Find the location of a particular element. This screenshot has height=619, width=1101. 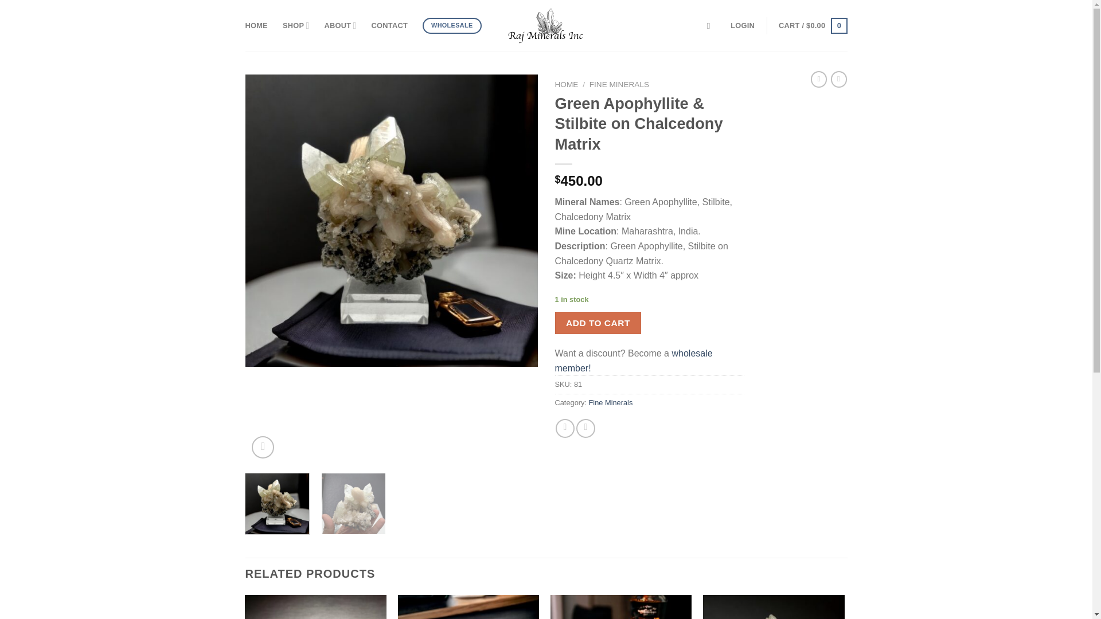

LOGIN is located at coordinates (742, 25).